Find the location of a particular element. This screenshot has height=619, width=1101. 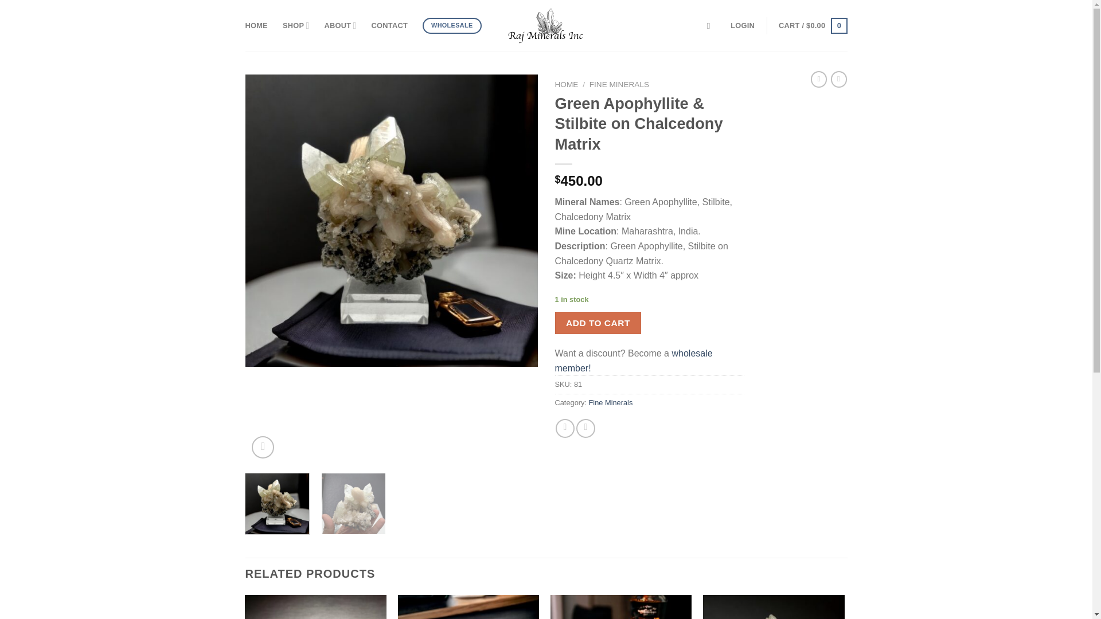

LOGIN is located at coordinates (742, 25).